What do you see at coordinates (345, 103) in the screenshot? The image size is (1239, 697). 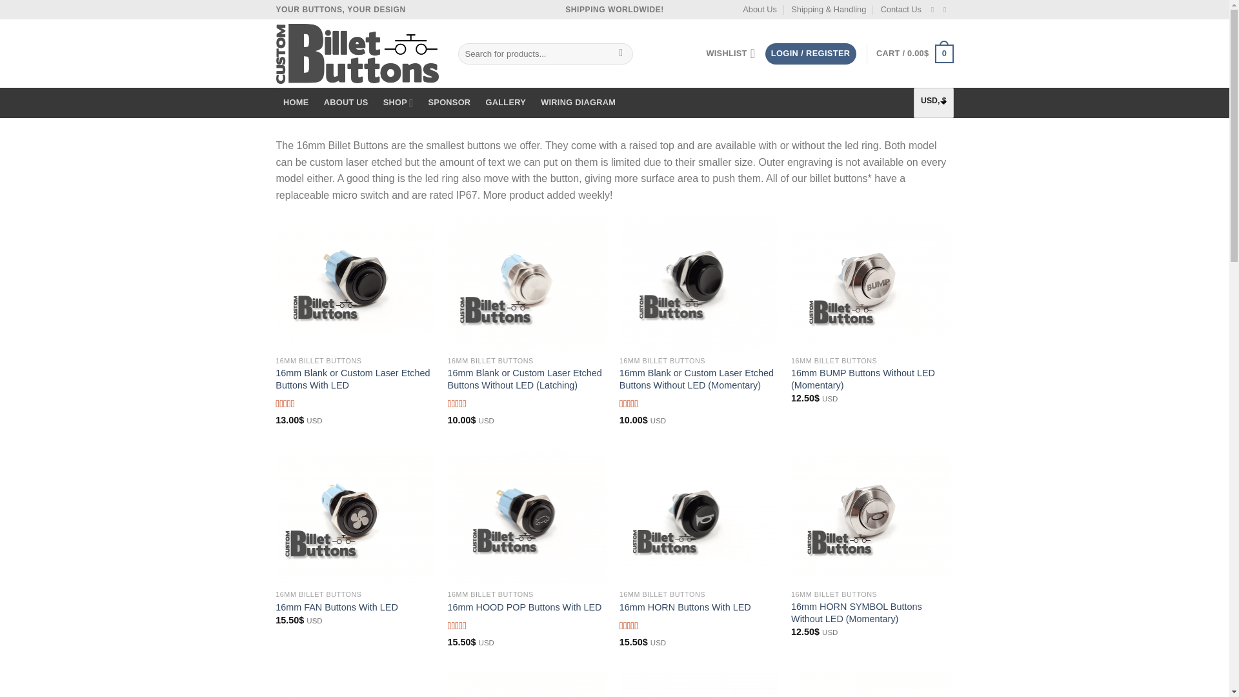 I see `ABOUT US` at bounding box center [345, 103].